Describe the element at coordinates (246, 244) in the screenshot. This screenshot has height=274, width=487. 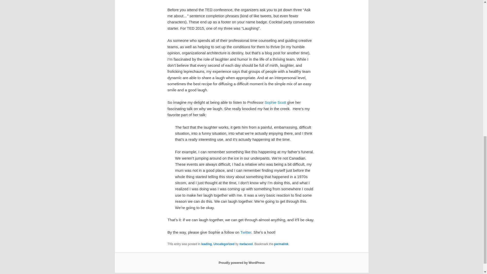
I see `metacool` at that location.